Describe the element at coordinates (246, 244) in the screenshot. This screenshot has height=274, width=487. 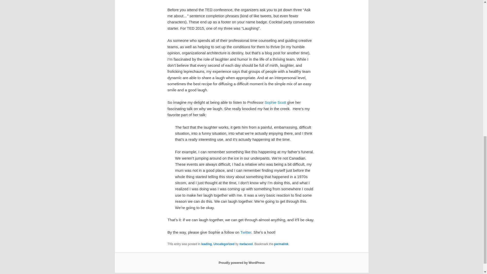
I see `metacool` at that location.